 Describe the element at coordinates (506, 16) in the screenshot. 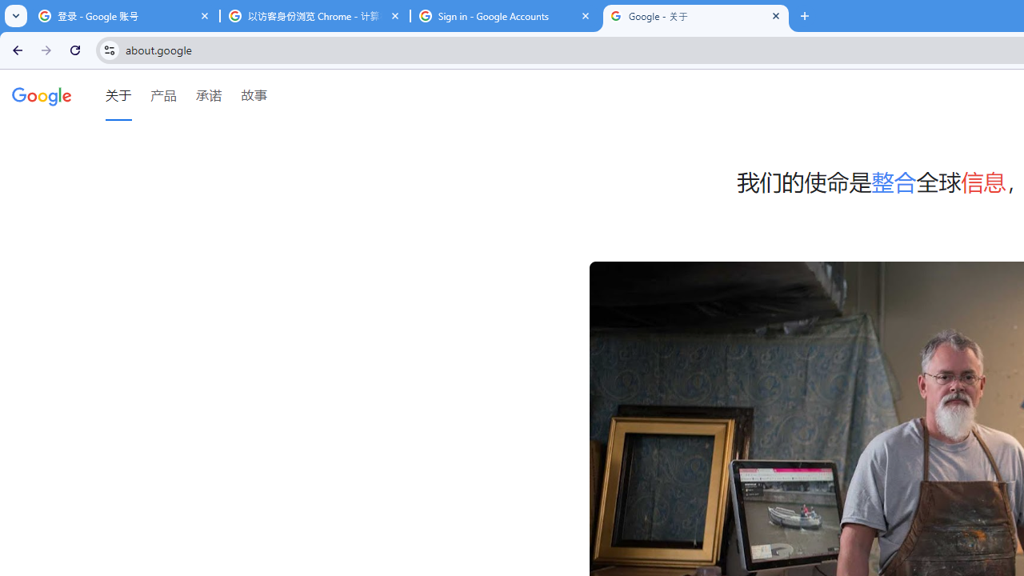

I see `Sign in - Google Accounts` at that location.